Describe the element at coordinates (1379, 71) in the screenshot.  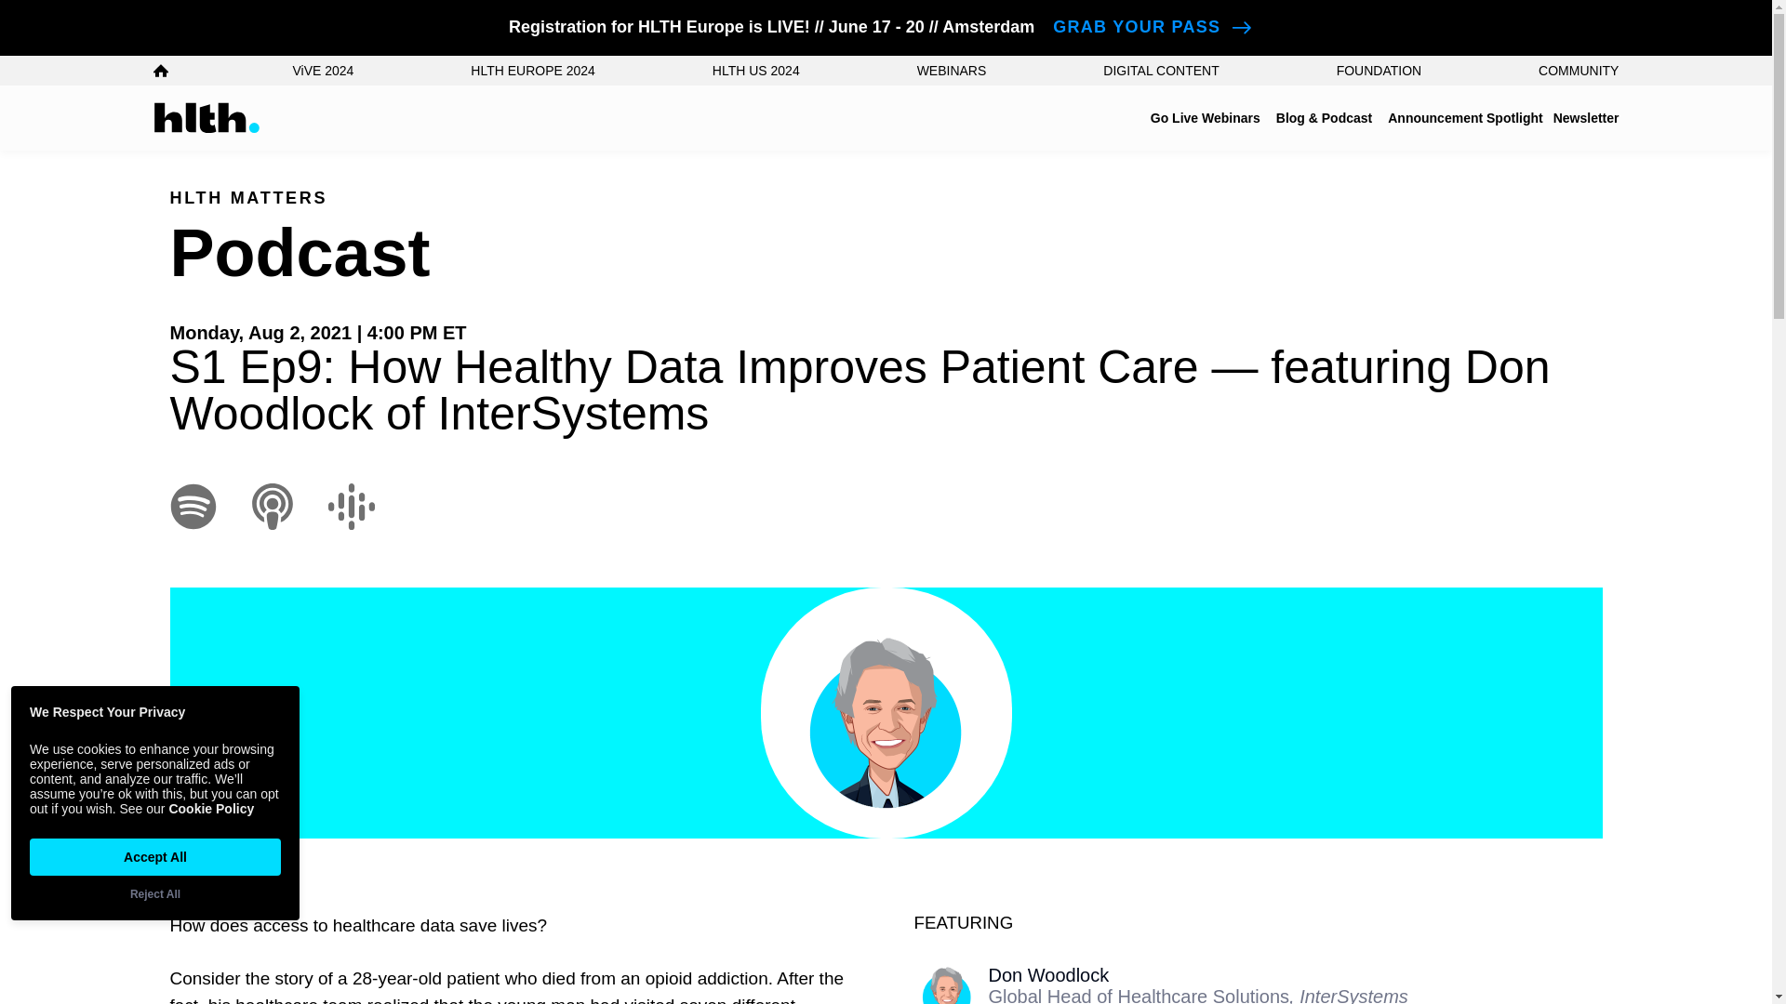
I see `FOUNDATION` at that location.